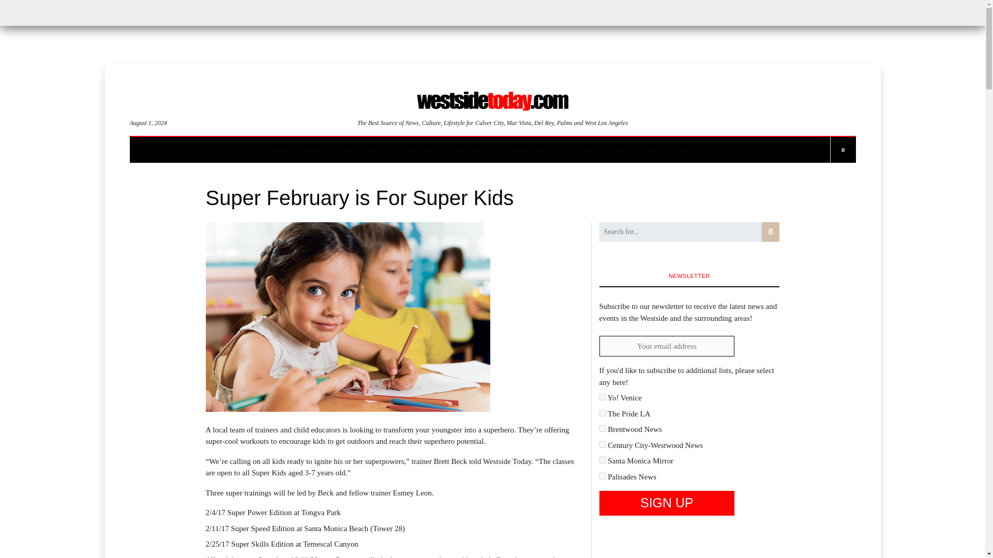 The height and width of the screenshot is (558, 993). What do you see at coordinates (602, 412) in the screenshot?
I see `33f79e7e4d` at bounding box center [602, 412].